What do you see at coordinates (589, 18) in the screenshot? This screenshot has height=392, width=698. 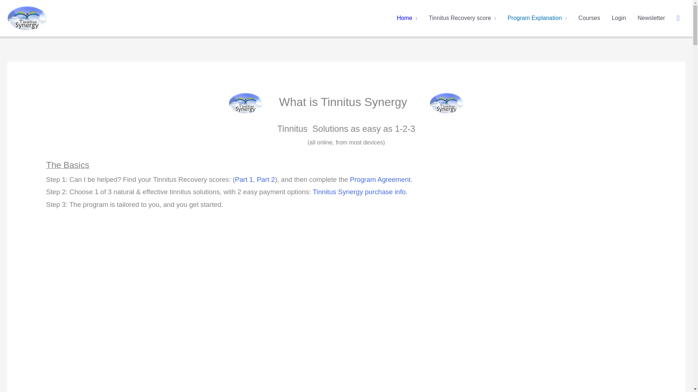 I see `Courses` at bounding box center [589, 18].